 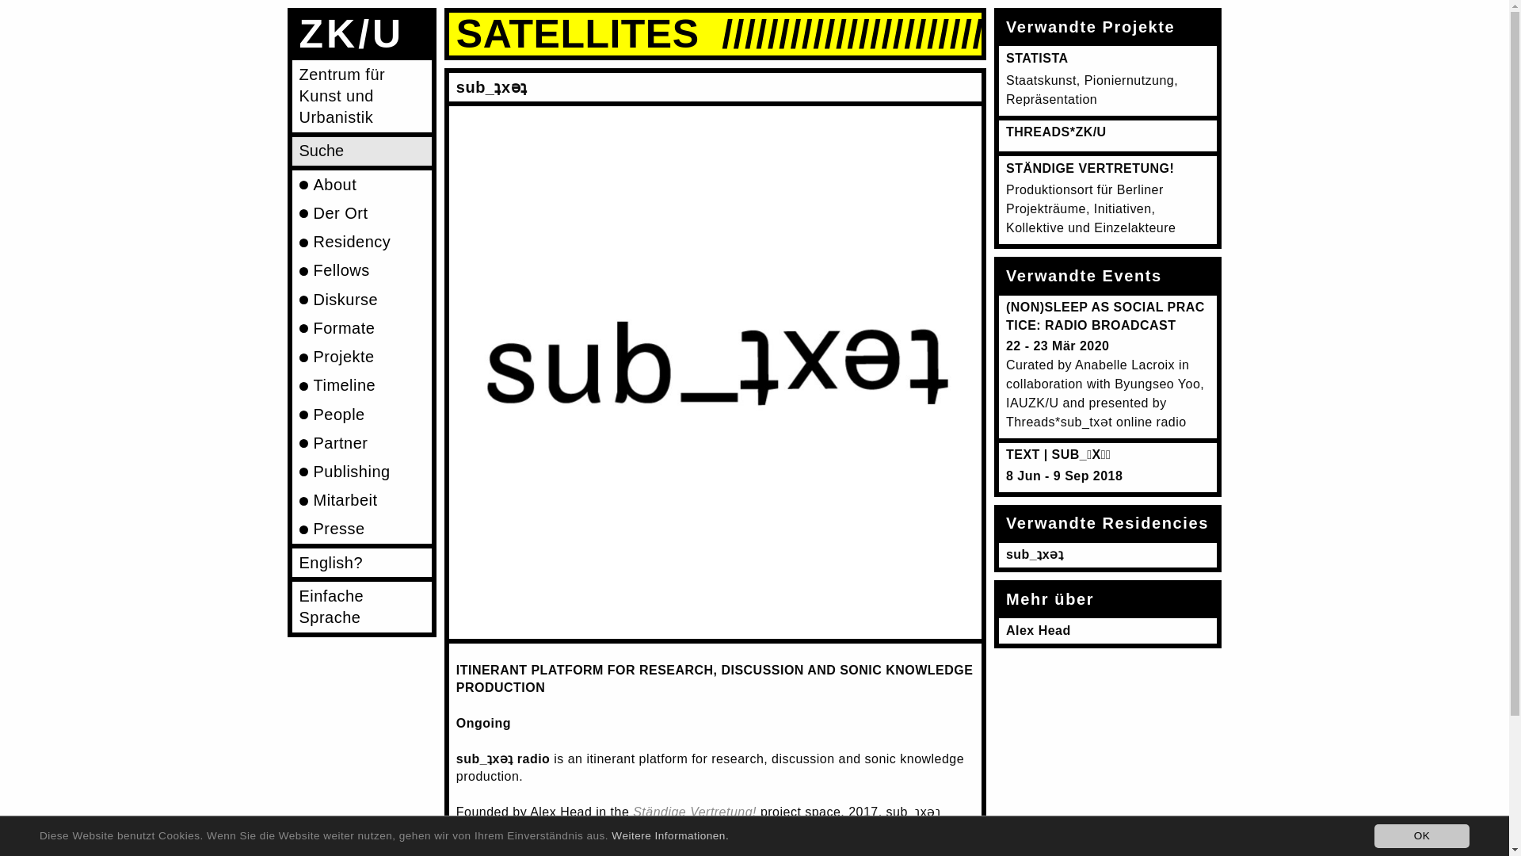 What do you see at coordinates (361, 212) in the screenshot?
I see `Der Ort` at bounding box center [361, 212].